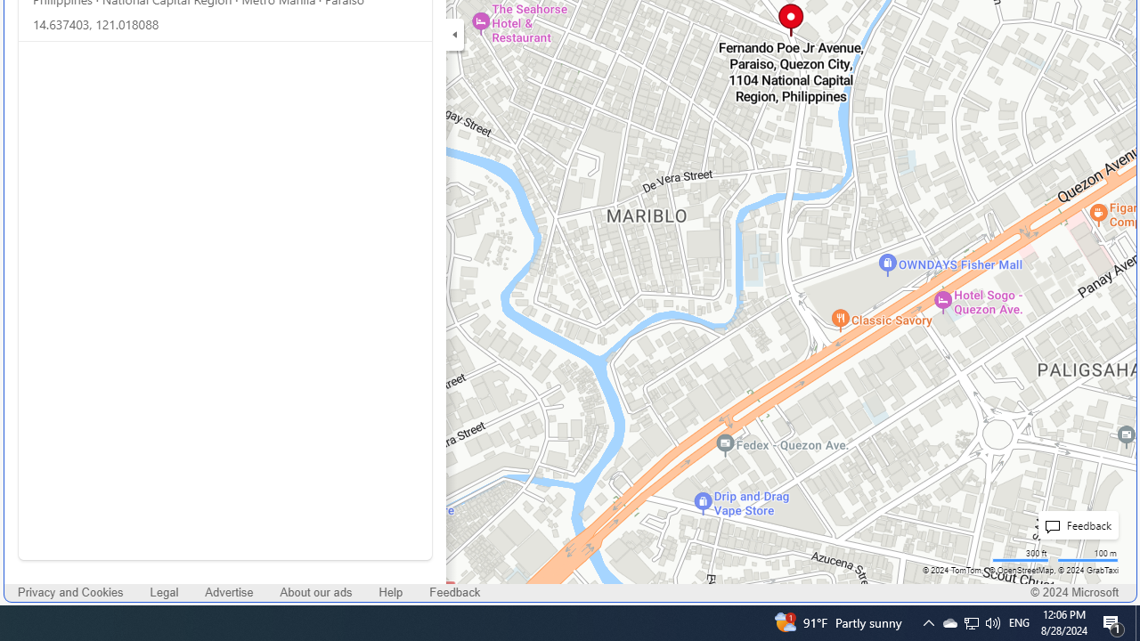  What do you see at coordinates (164, 593) in the screenshot?
I see `Legal` at bounding box center [164, 593].